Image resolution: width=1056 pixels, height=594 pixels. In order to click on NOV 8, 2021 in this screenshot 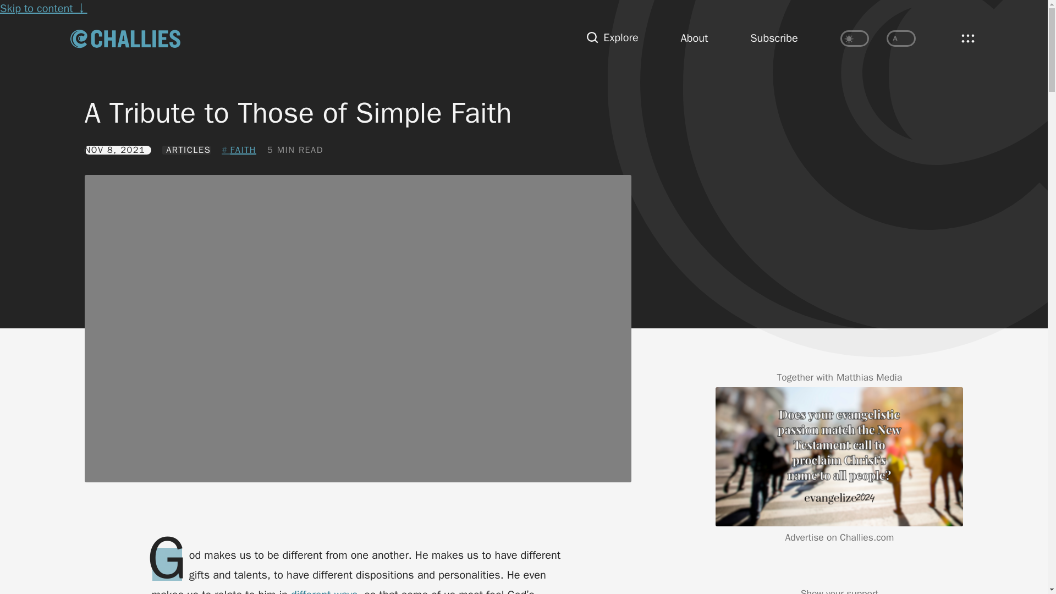, I will do `click(118, 150)`.